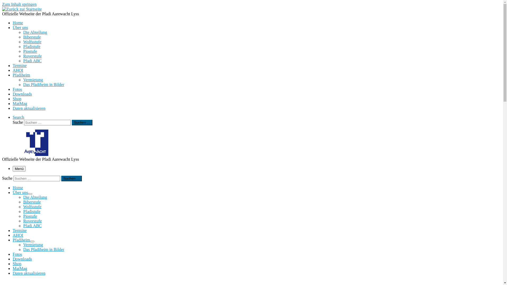 The height and width of the screenshot is (285, 507). Describe the element at coordinates (18, 235) in the screenshot. I see `AHOI` at that location.